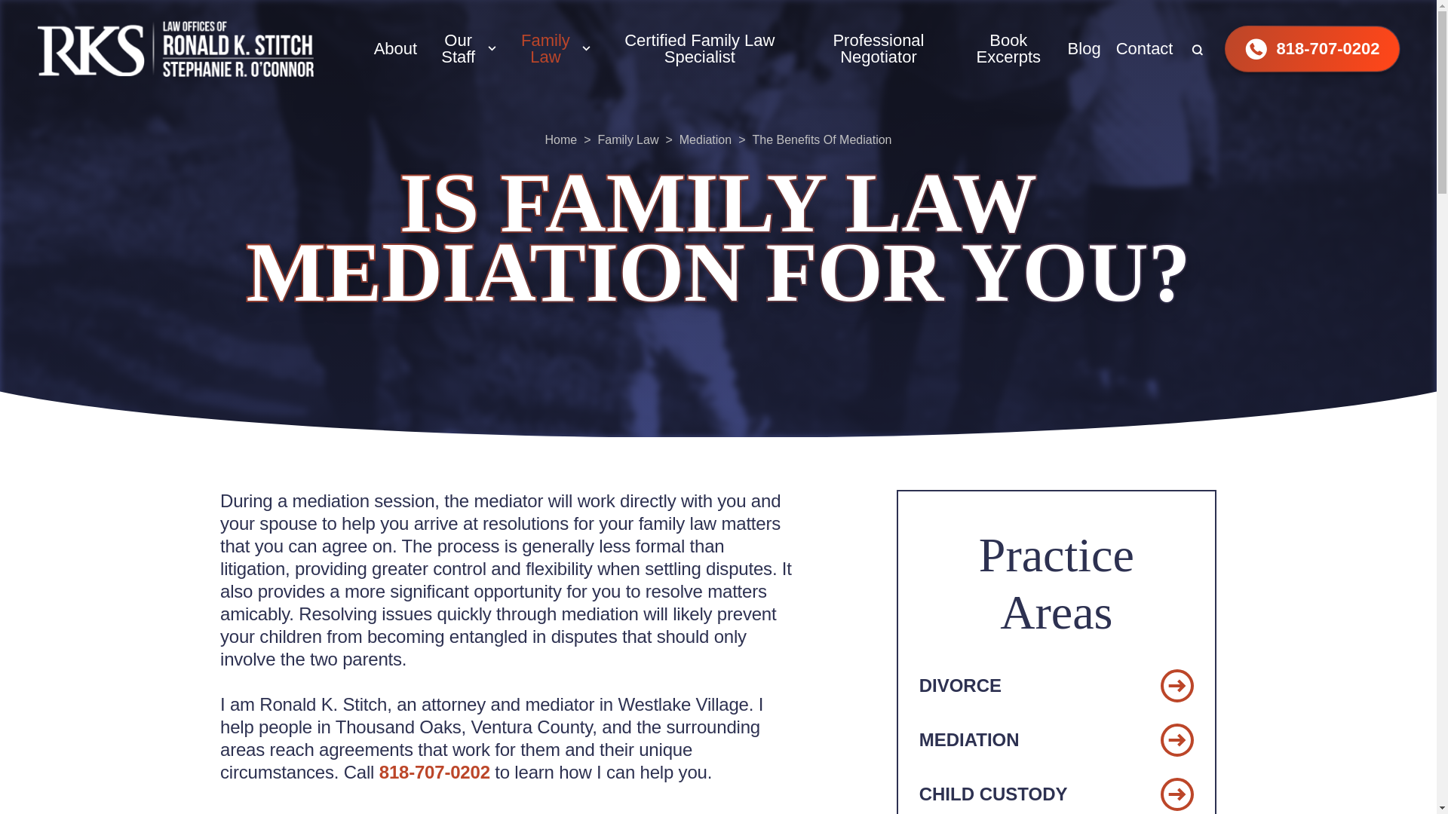  Describe the element at coordinates (395, 48) in the screenshot. I see `About` at that location.